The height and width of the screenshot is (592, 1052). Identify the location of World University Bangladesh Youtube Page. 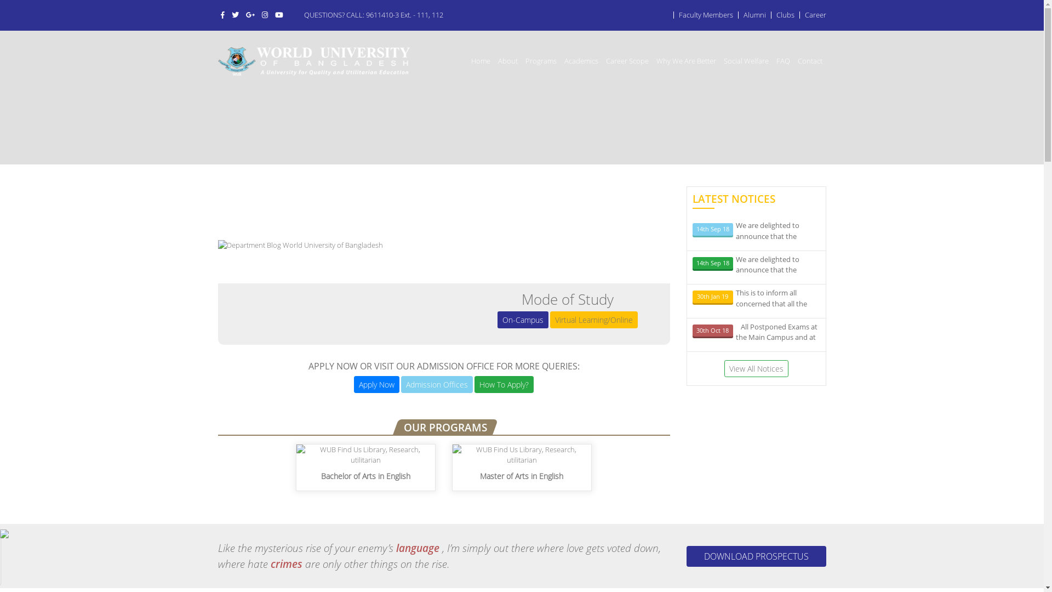
(278, 15).